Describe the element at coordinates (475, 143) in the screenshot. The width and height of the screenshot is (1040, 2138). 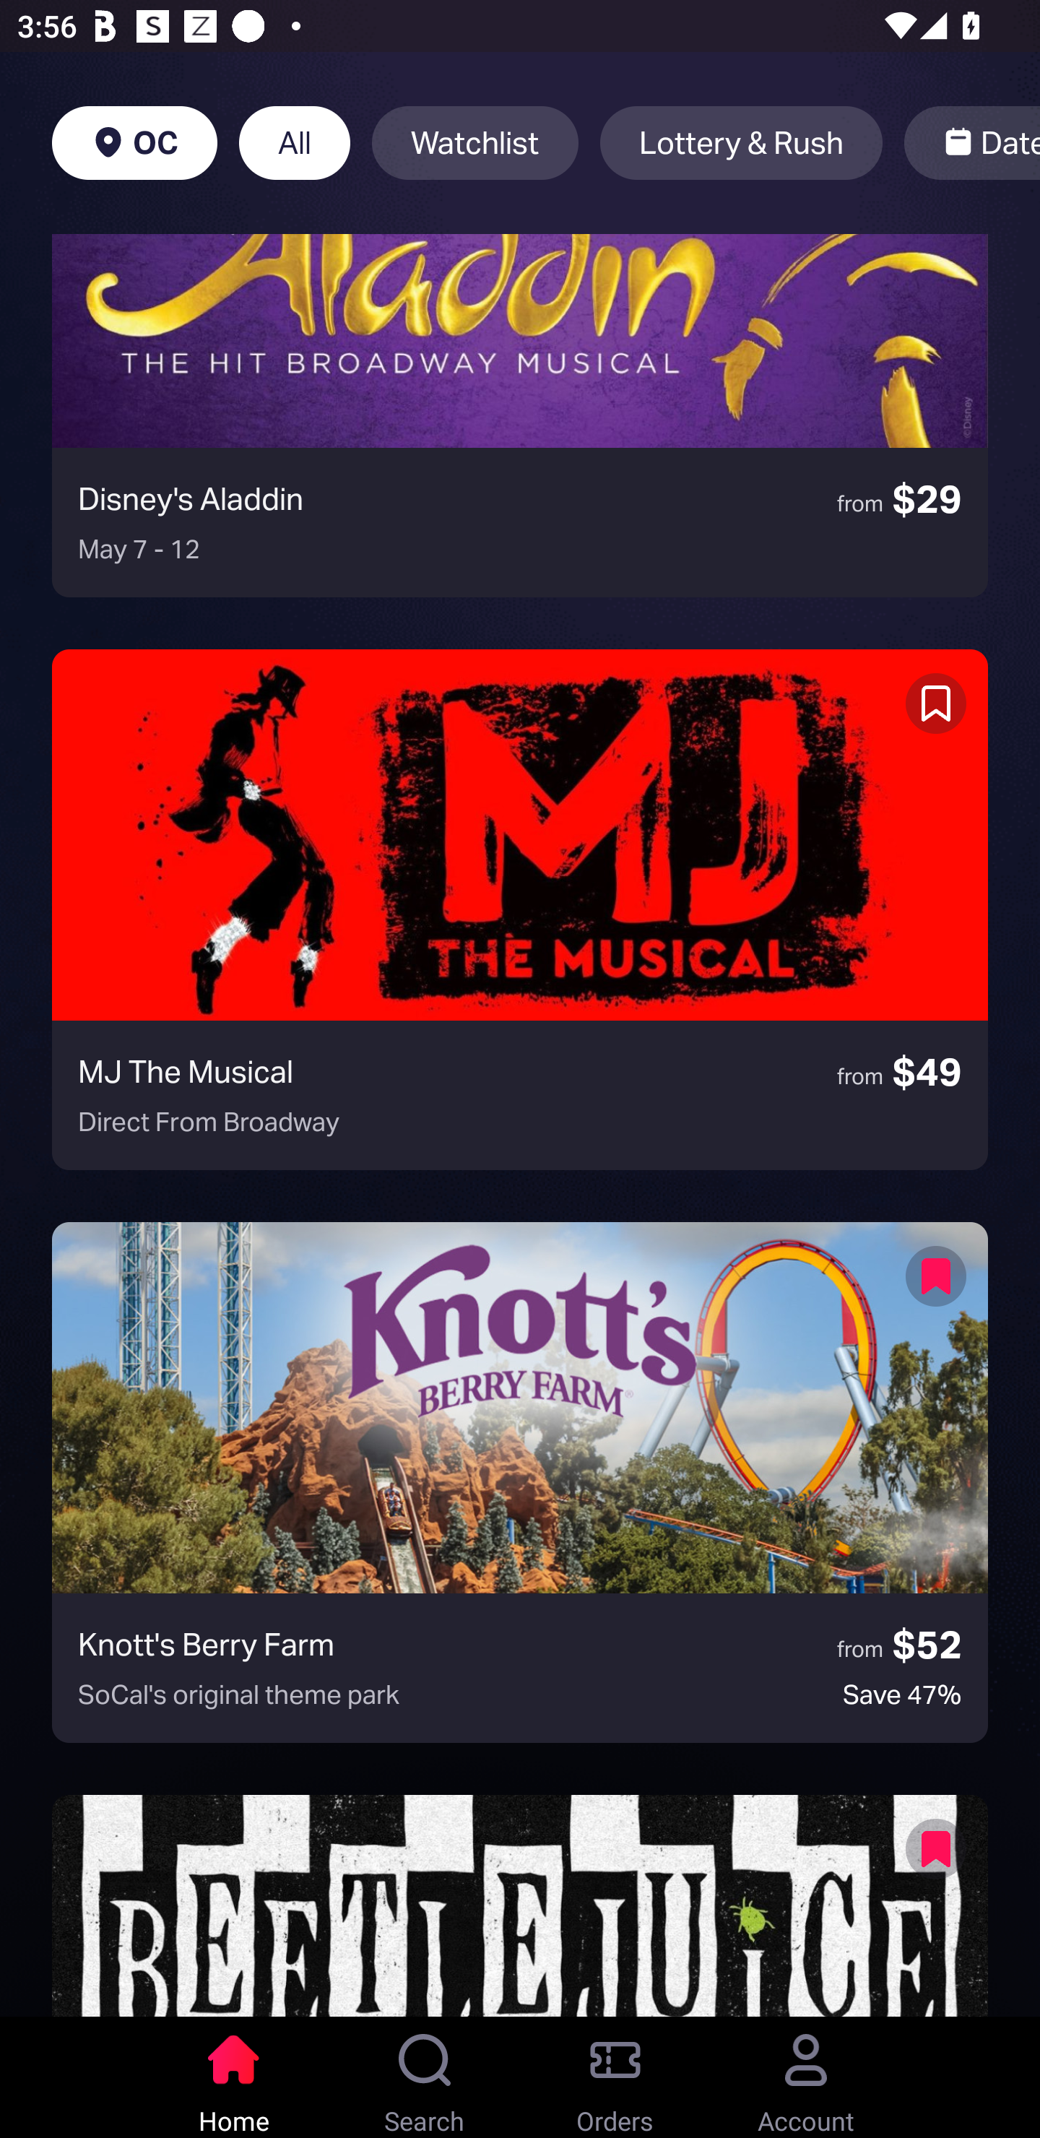
I see `Watchlist` at that location.